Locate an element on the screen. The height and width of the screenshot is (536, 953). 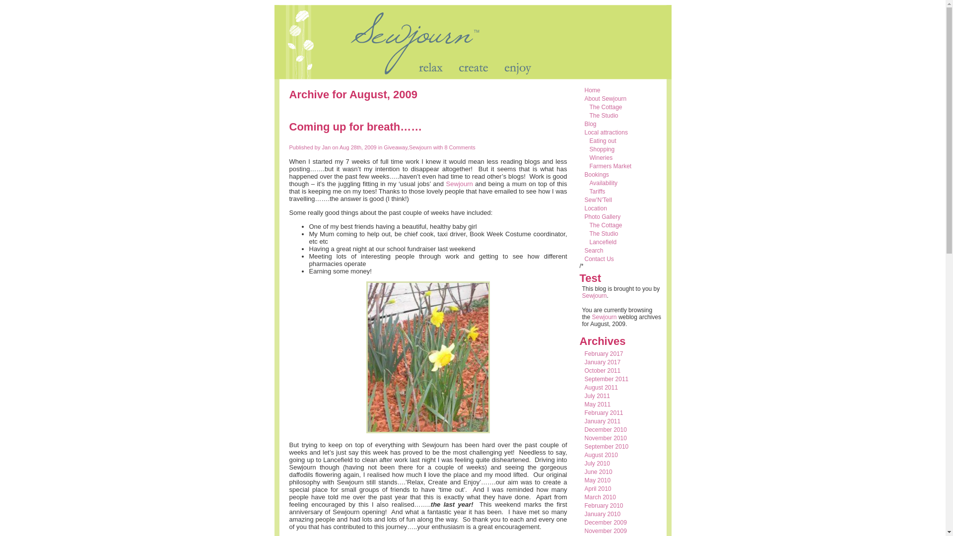
January 2017 is located at coordinates (603, 362).